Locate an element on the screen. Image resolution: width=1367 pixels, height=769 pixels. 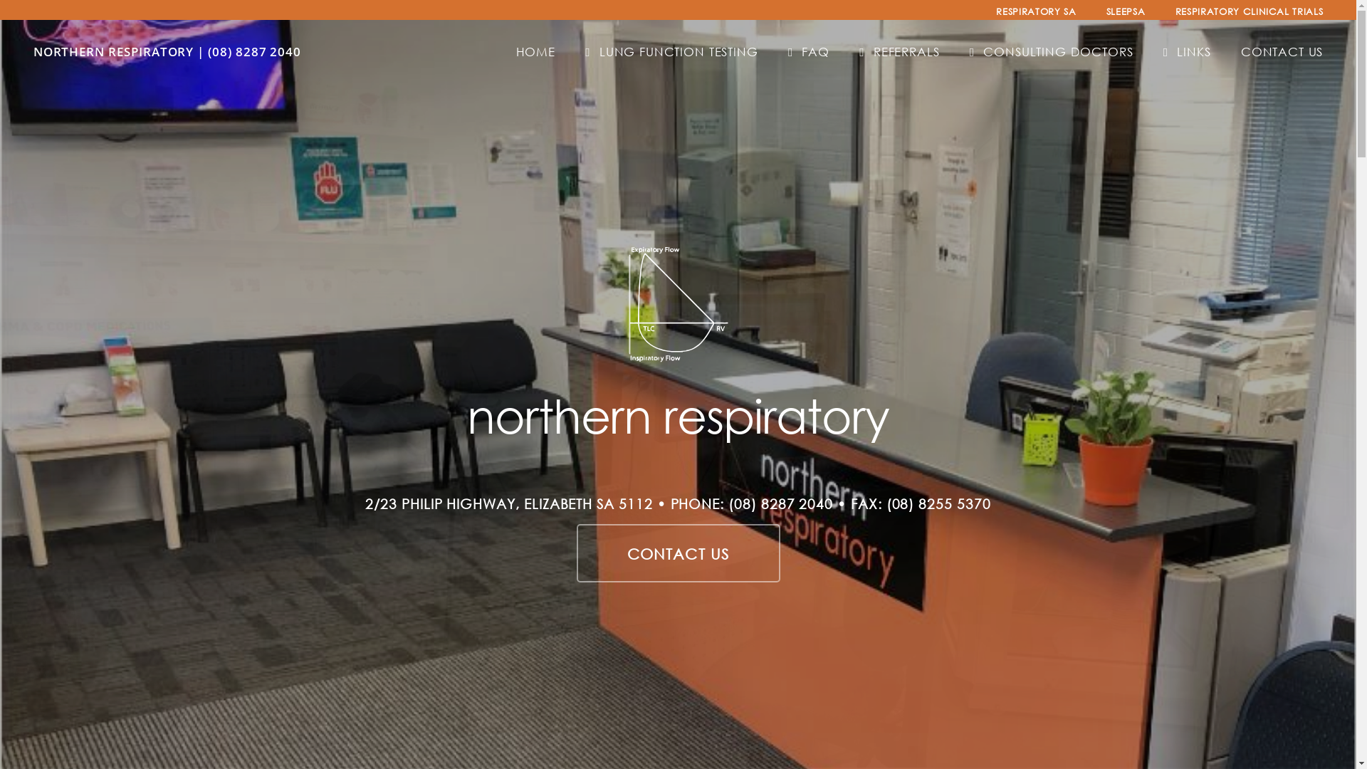
RESPIRATORY CLINICAL TRIALS is located at coordinates (1250, 11).